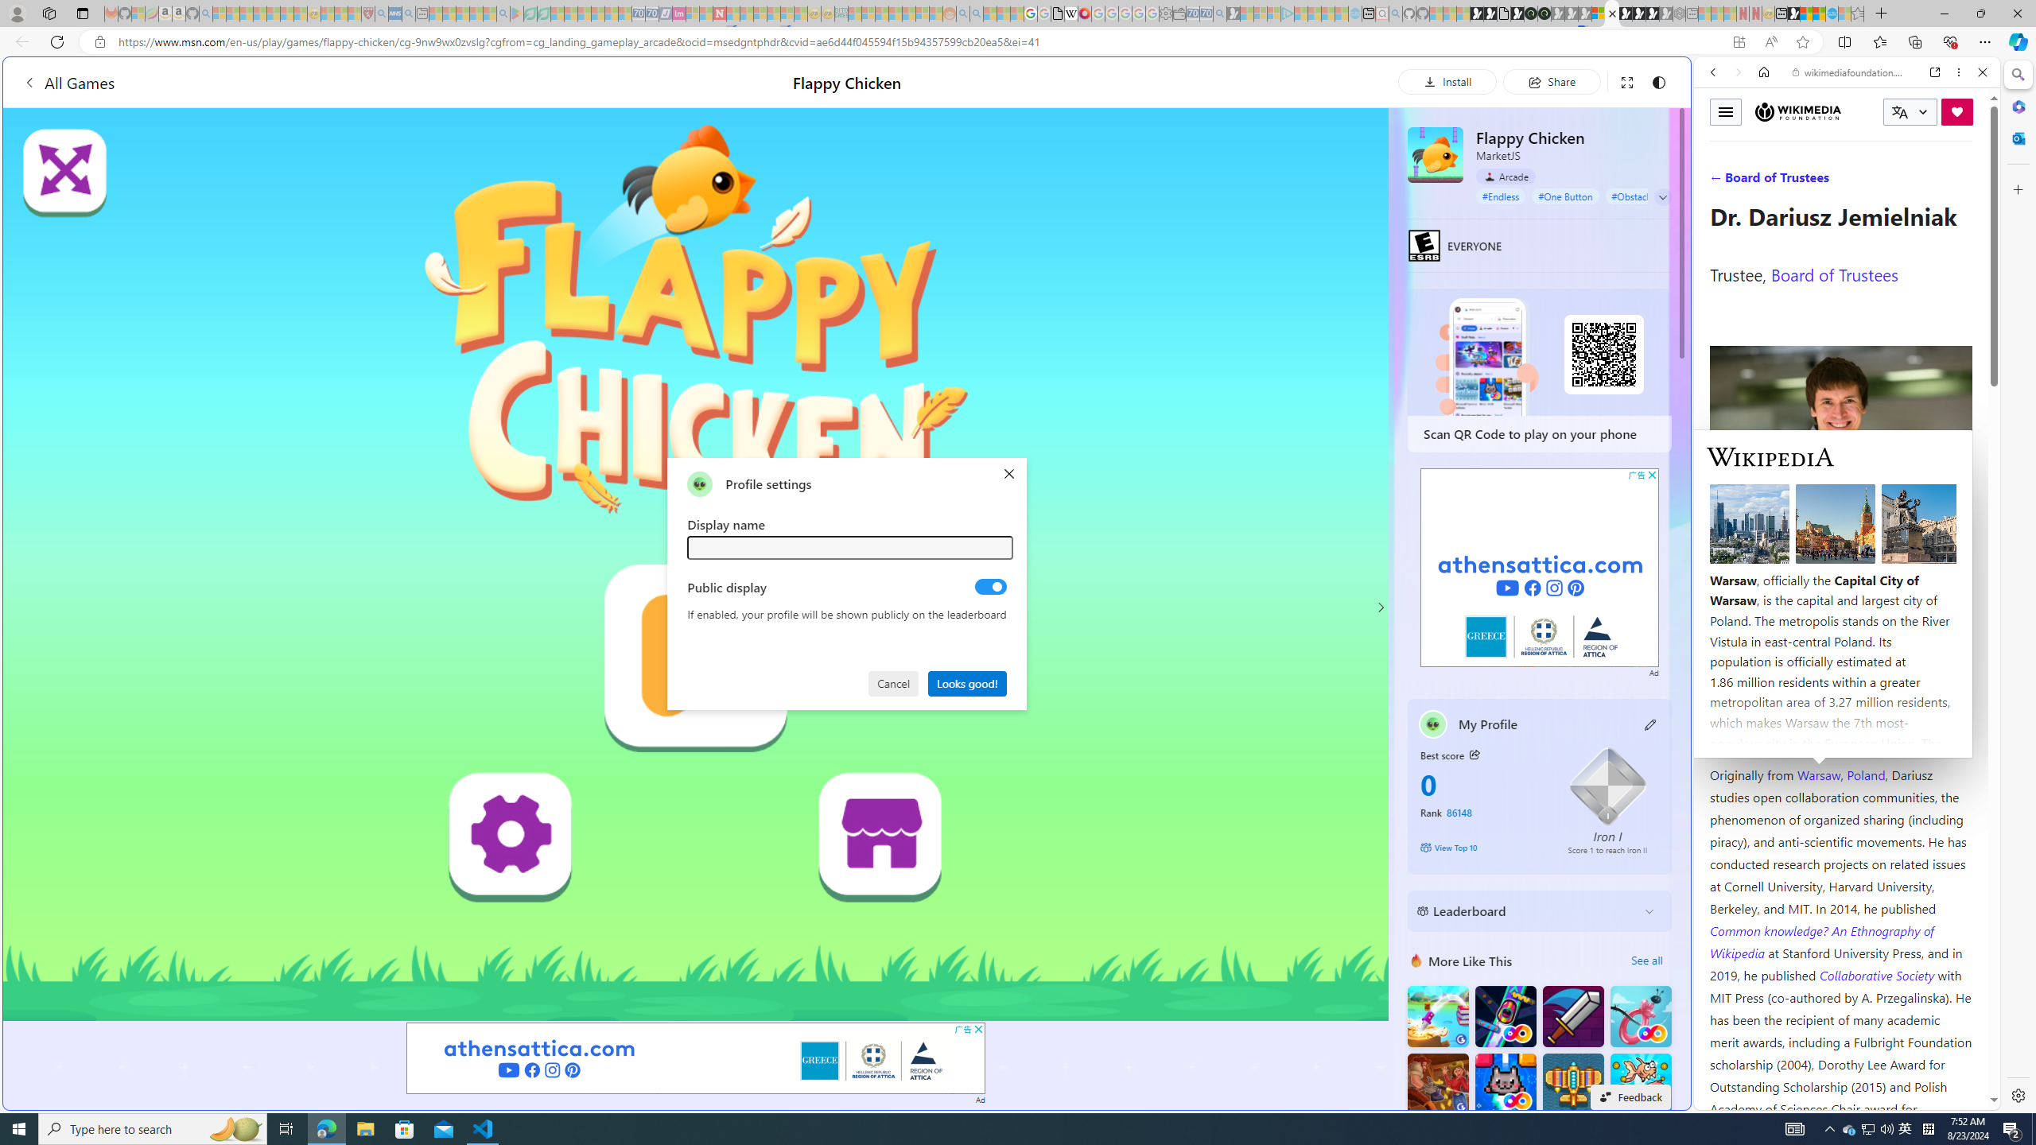  What do you see at coordinates (1818, 774) in the screenshot?
I see `Warsaw` at bounding box center [1818, 774].